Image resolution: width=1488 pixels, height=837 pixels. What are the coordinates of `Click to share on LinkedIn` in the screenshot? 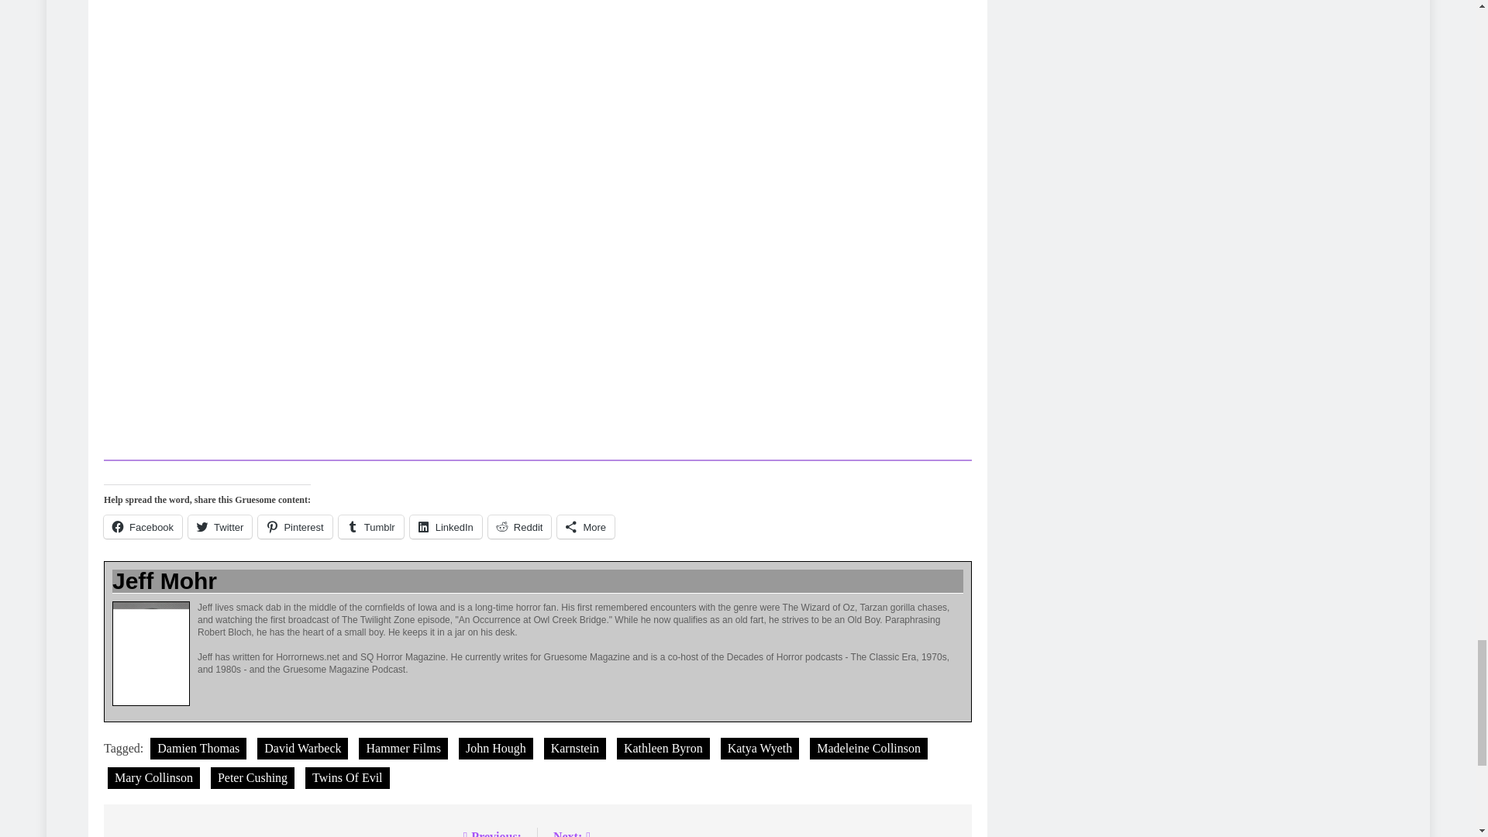 It's located at (446, 527).